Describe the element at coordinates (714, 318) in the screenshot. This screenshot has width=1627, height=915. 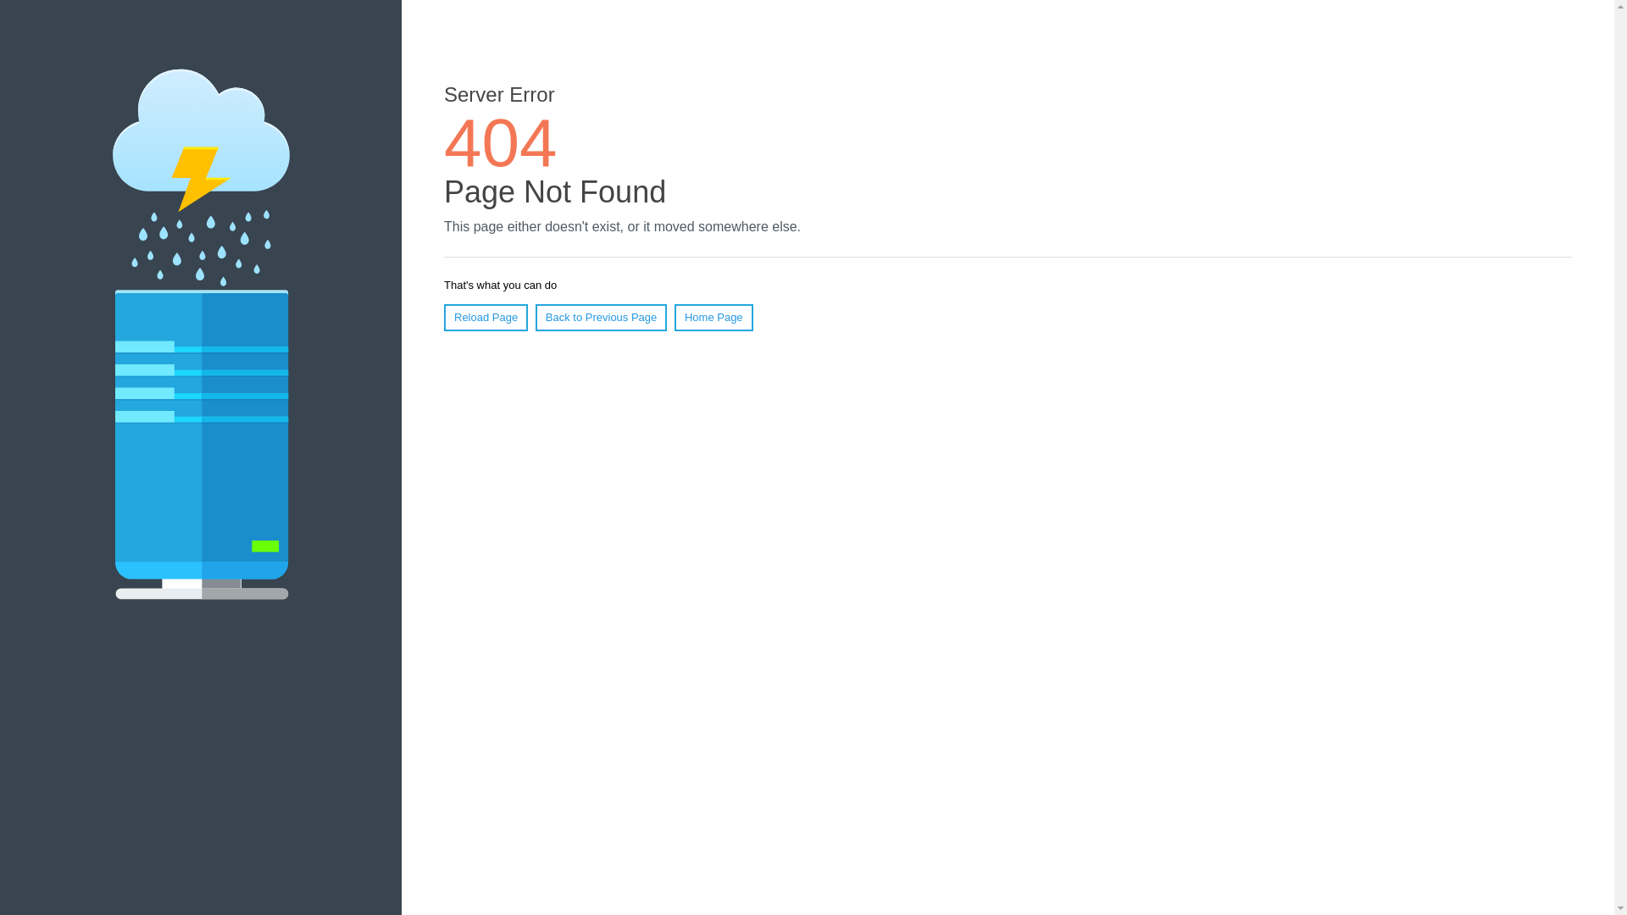
I see `Home Page` at that location.